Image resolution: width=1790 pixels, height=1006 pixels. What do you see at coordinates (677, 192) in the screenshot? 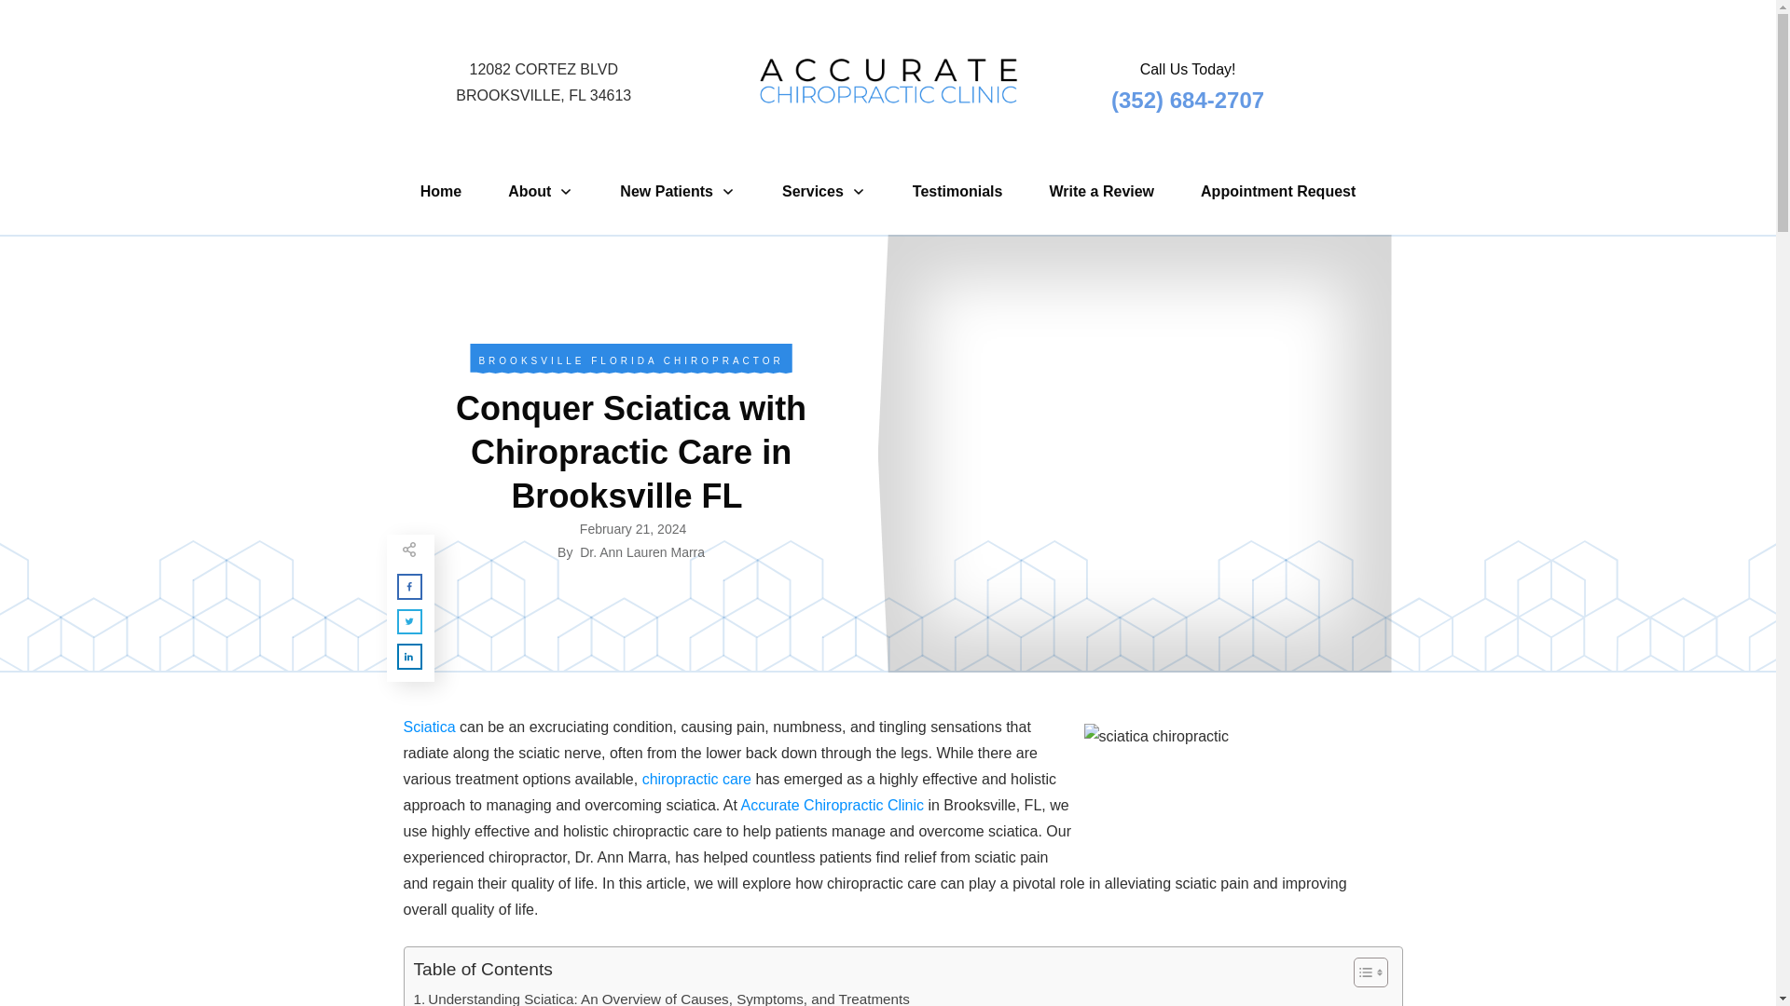
I see `New Patients` at bounding box center [677, 192].